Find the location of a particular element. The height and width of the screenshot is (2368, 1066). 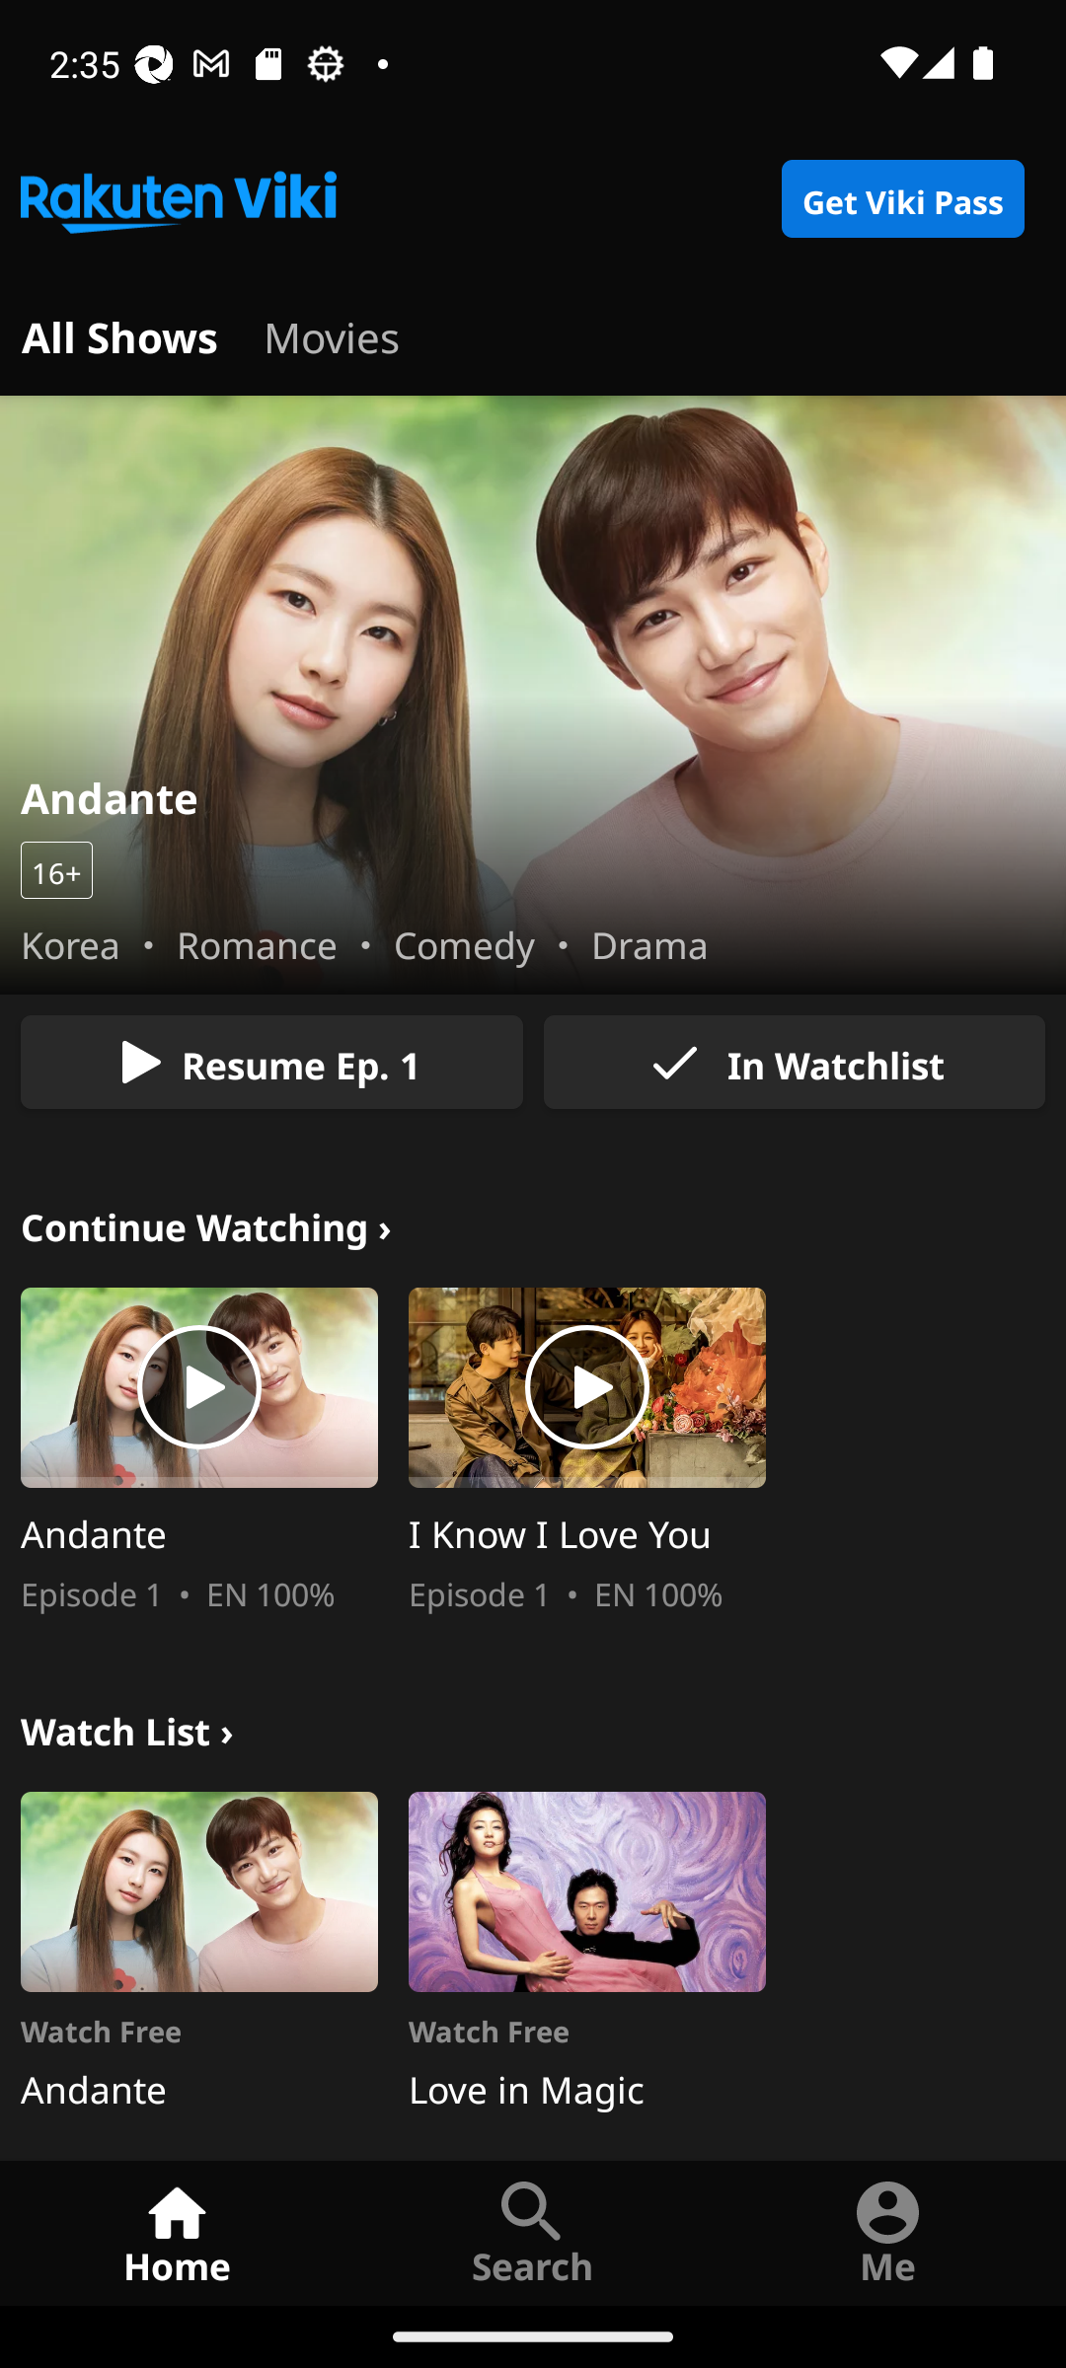

Search is located at coordinates (533, 2232).